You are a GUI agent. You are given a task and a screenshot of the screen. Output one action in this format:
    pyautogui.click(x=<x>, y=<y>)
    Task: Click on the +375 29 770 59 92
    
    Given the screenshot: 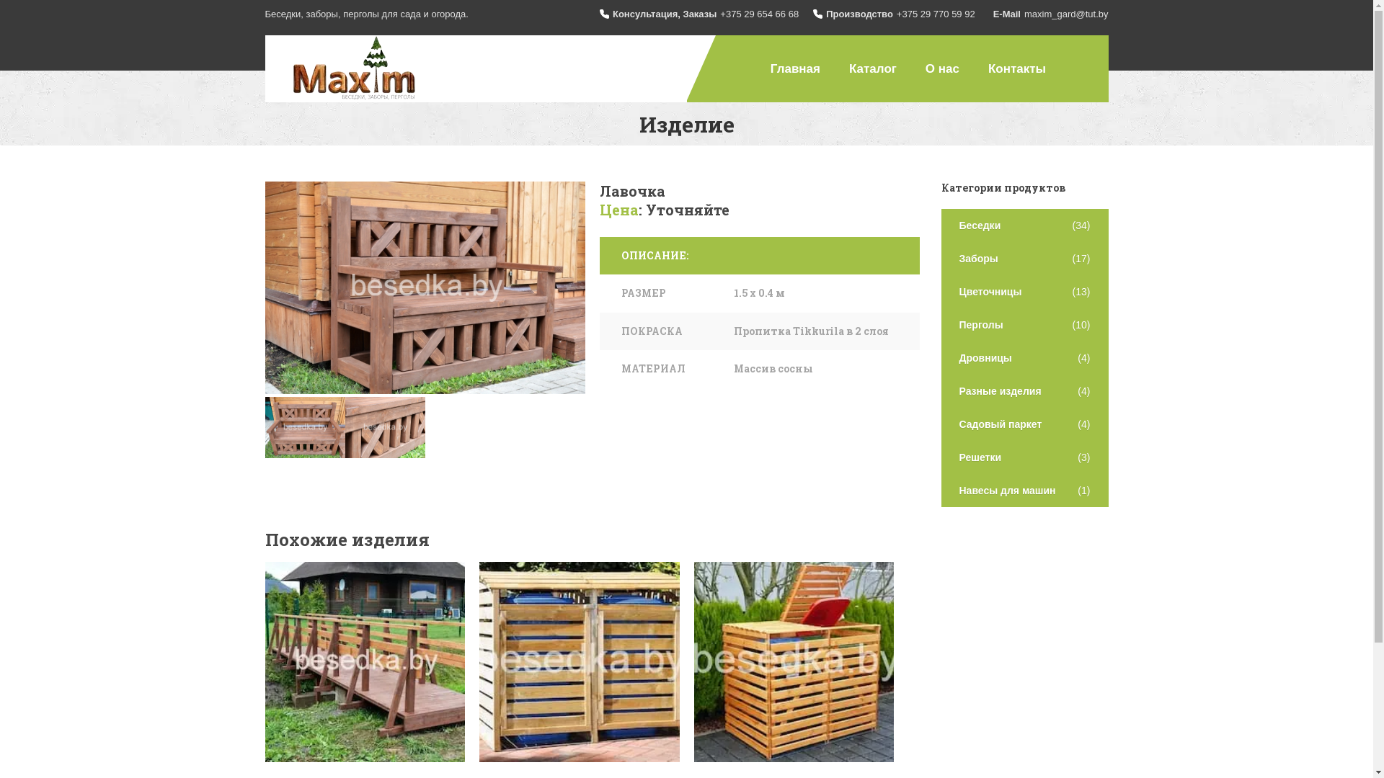 What is the action you would take?
    pyautogui.click(x=936, y=14)
    